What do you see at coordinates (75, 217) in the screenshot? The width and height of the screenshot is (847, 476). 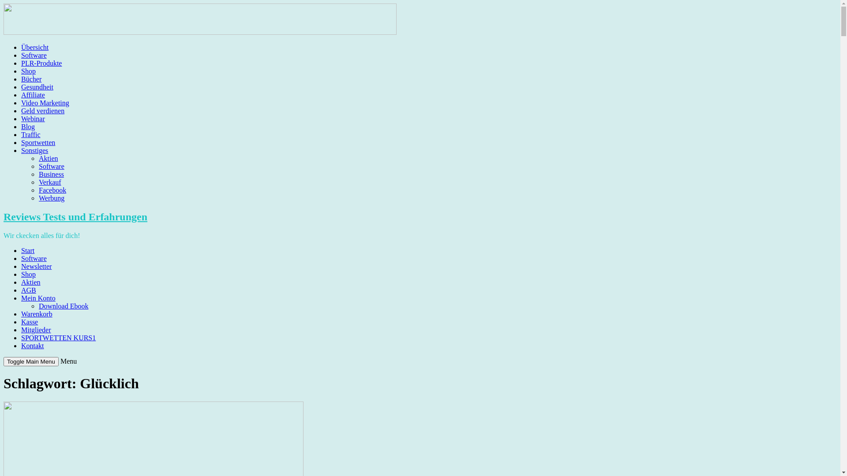 I see `Reviews Tests und Erfahrungen` at bounding box center [75, 217].